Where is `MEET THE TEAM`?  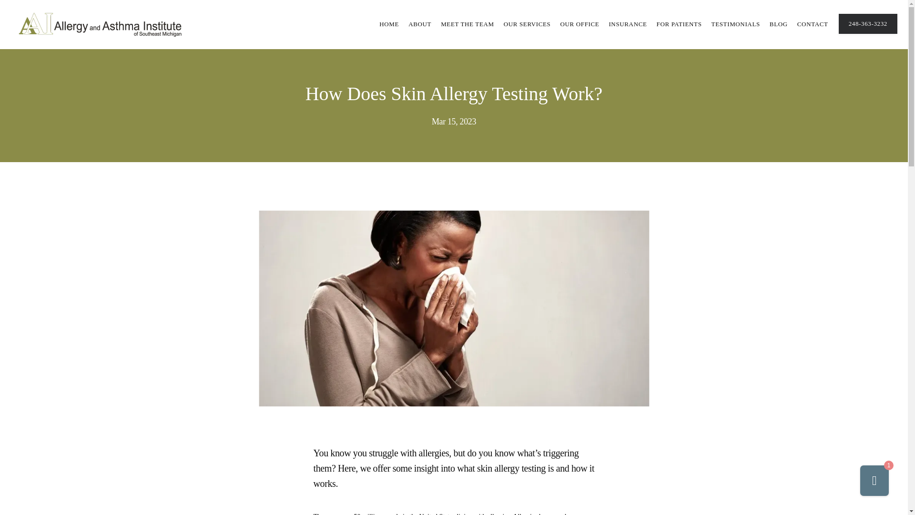
MEET THE TEAM is located at coordinates (467, 24).